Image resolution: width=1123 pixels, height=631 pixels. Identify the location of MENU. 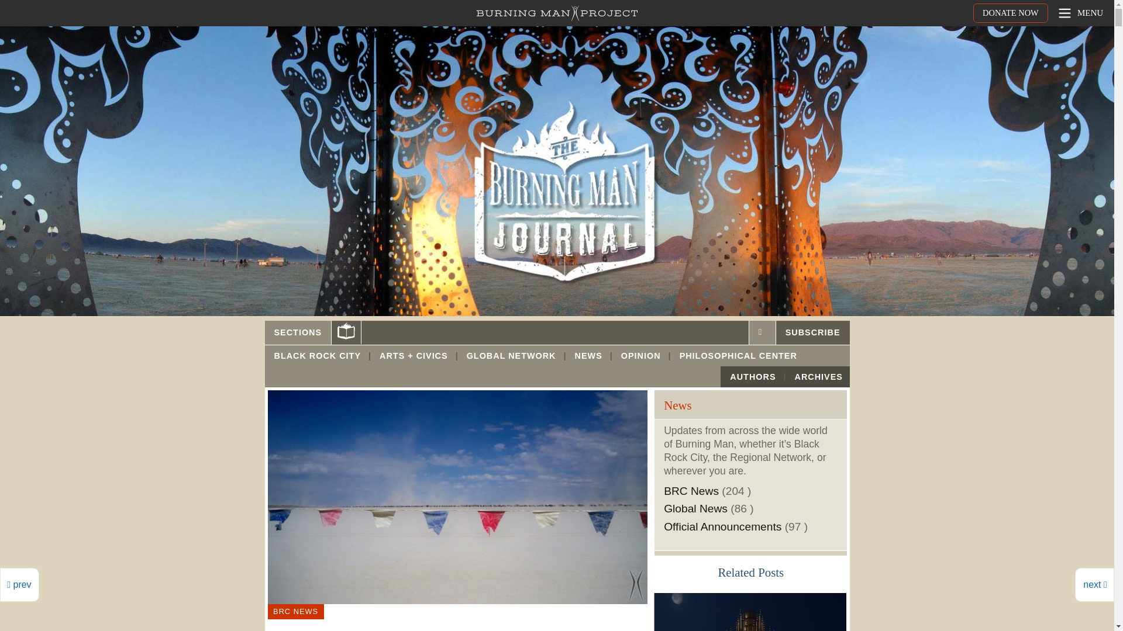
(1080, 13).